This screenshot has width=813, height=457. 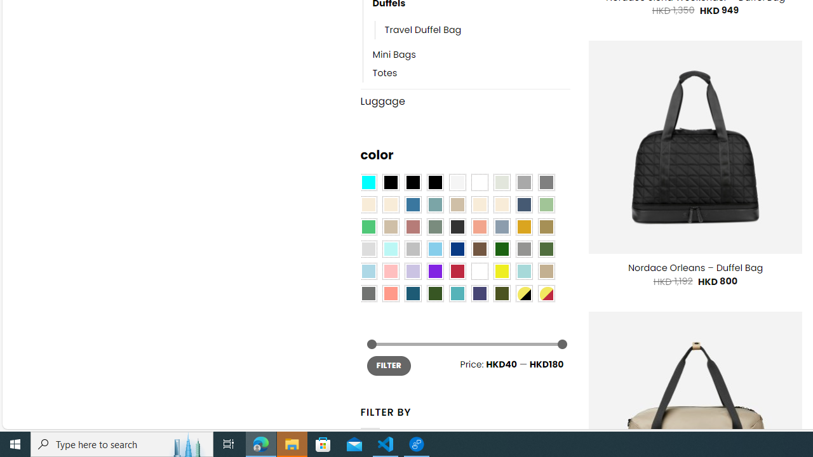 I want to click on Black, so click(x=413, y=183).